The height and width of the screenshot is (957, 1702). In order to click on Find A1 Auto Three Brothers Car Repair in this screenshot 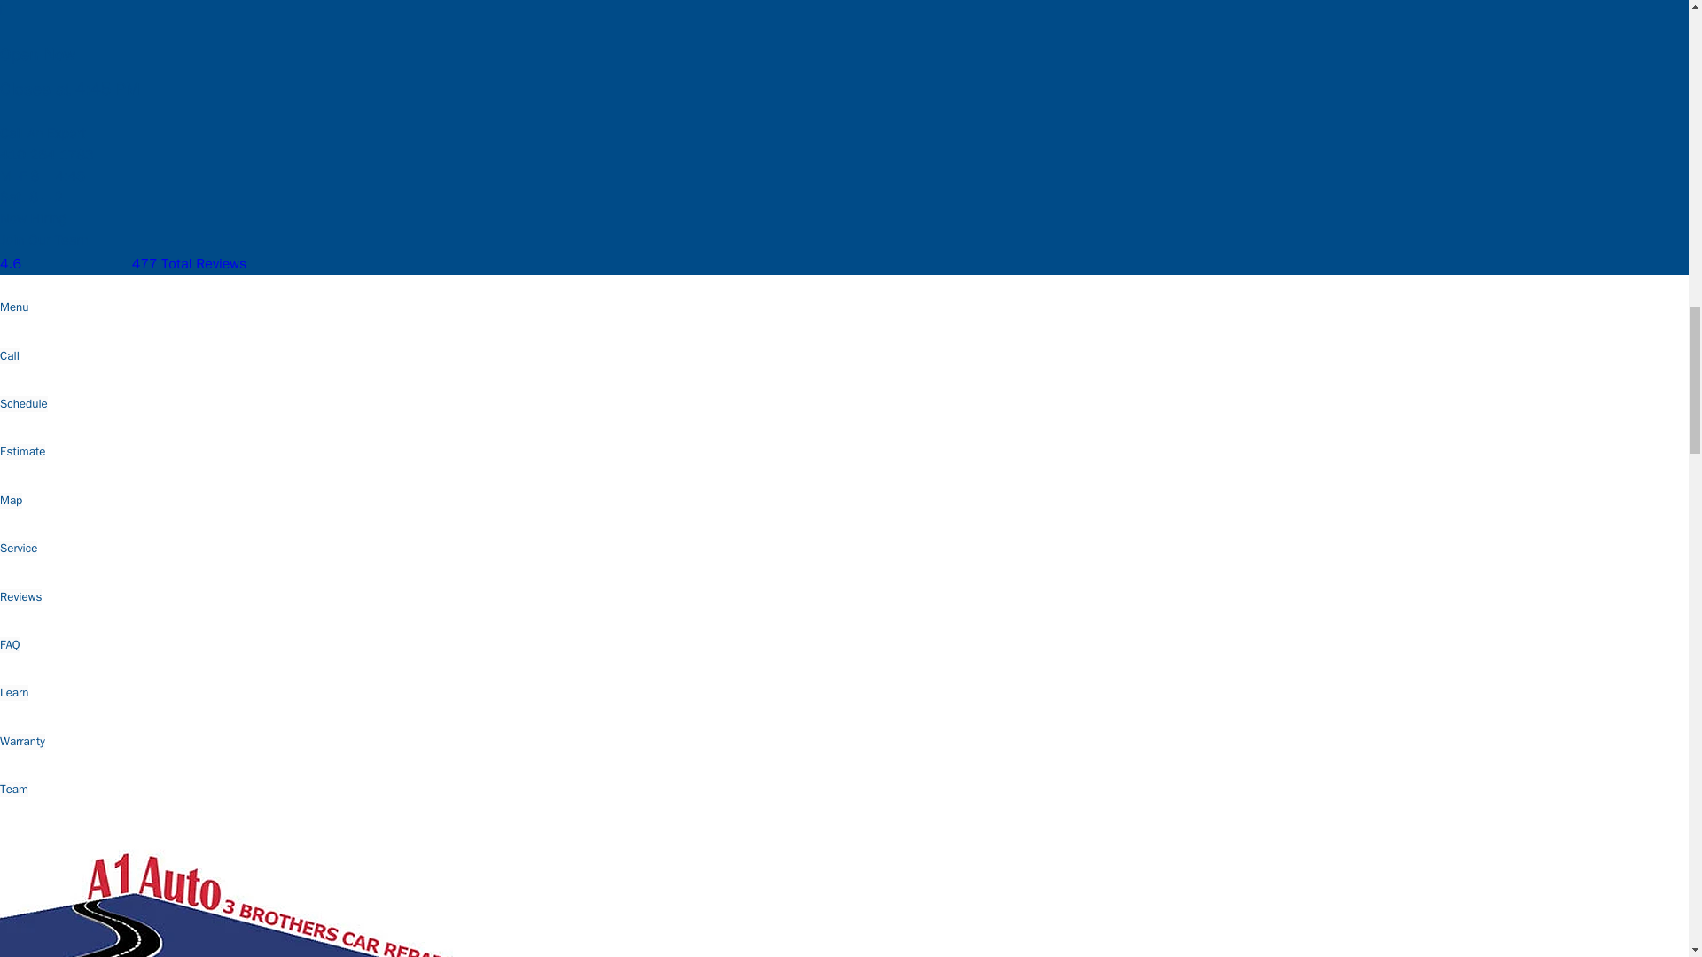, I will do `click(149, 845)`.